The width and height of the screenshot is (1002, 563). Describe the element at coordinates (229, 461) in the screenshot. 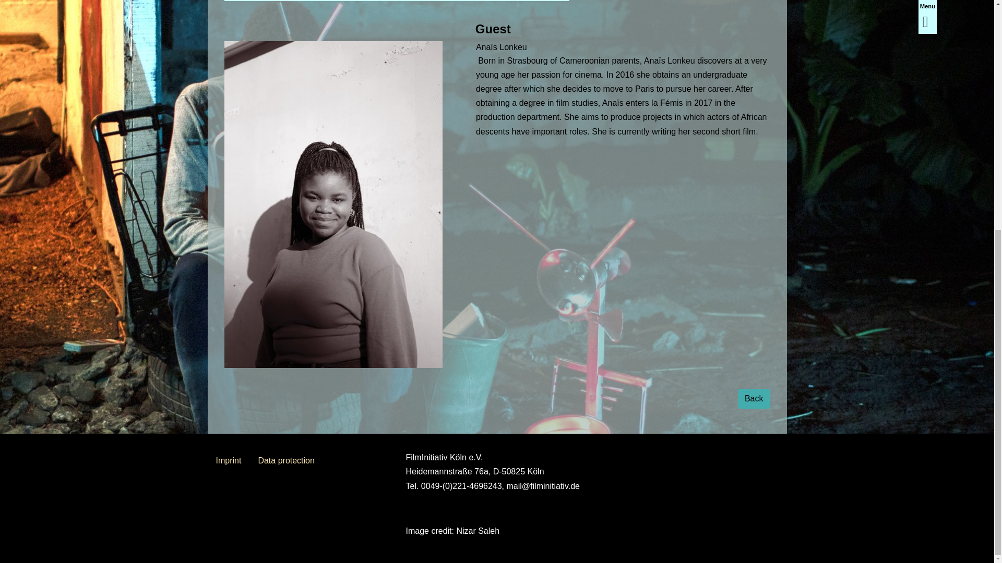

I see `Imprint` at that location.